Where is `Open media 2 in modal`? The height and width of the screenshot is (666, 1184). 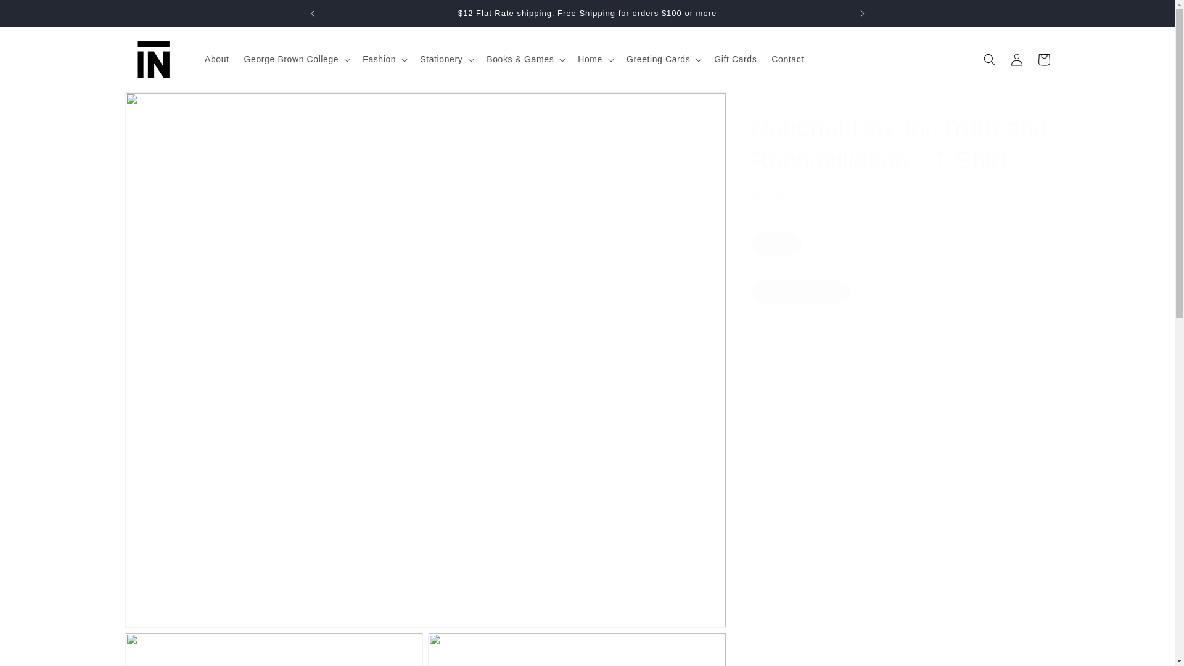
Open media 2 in modal is located at coordinates (273, 649).